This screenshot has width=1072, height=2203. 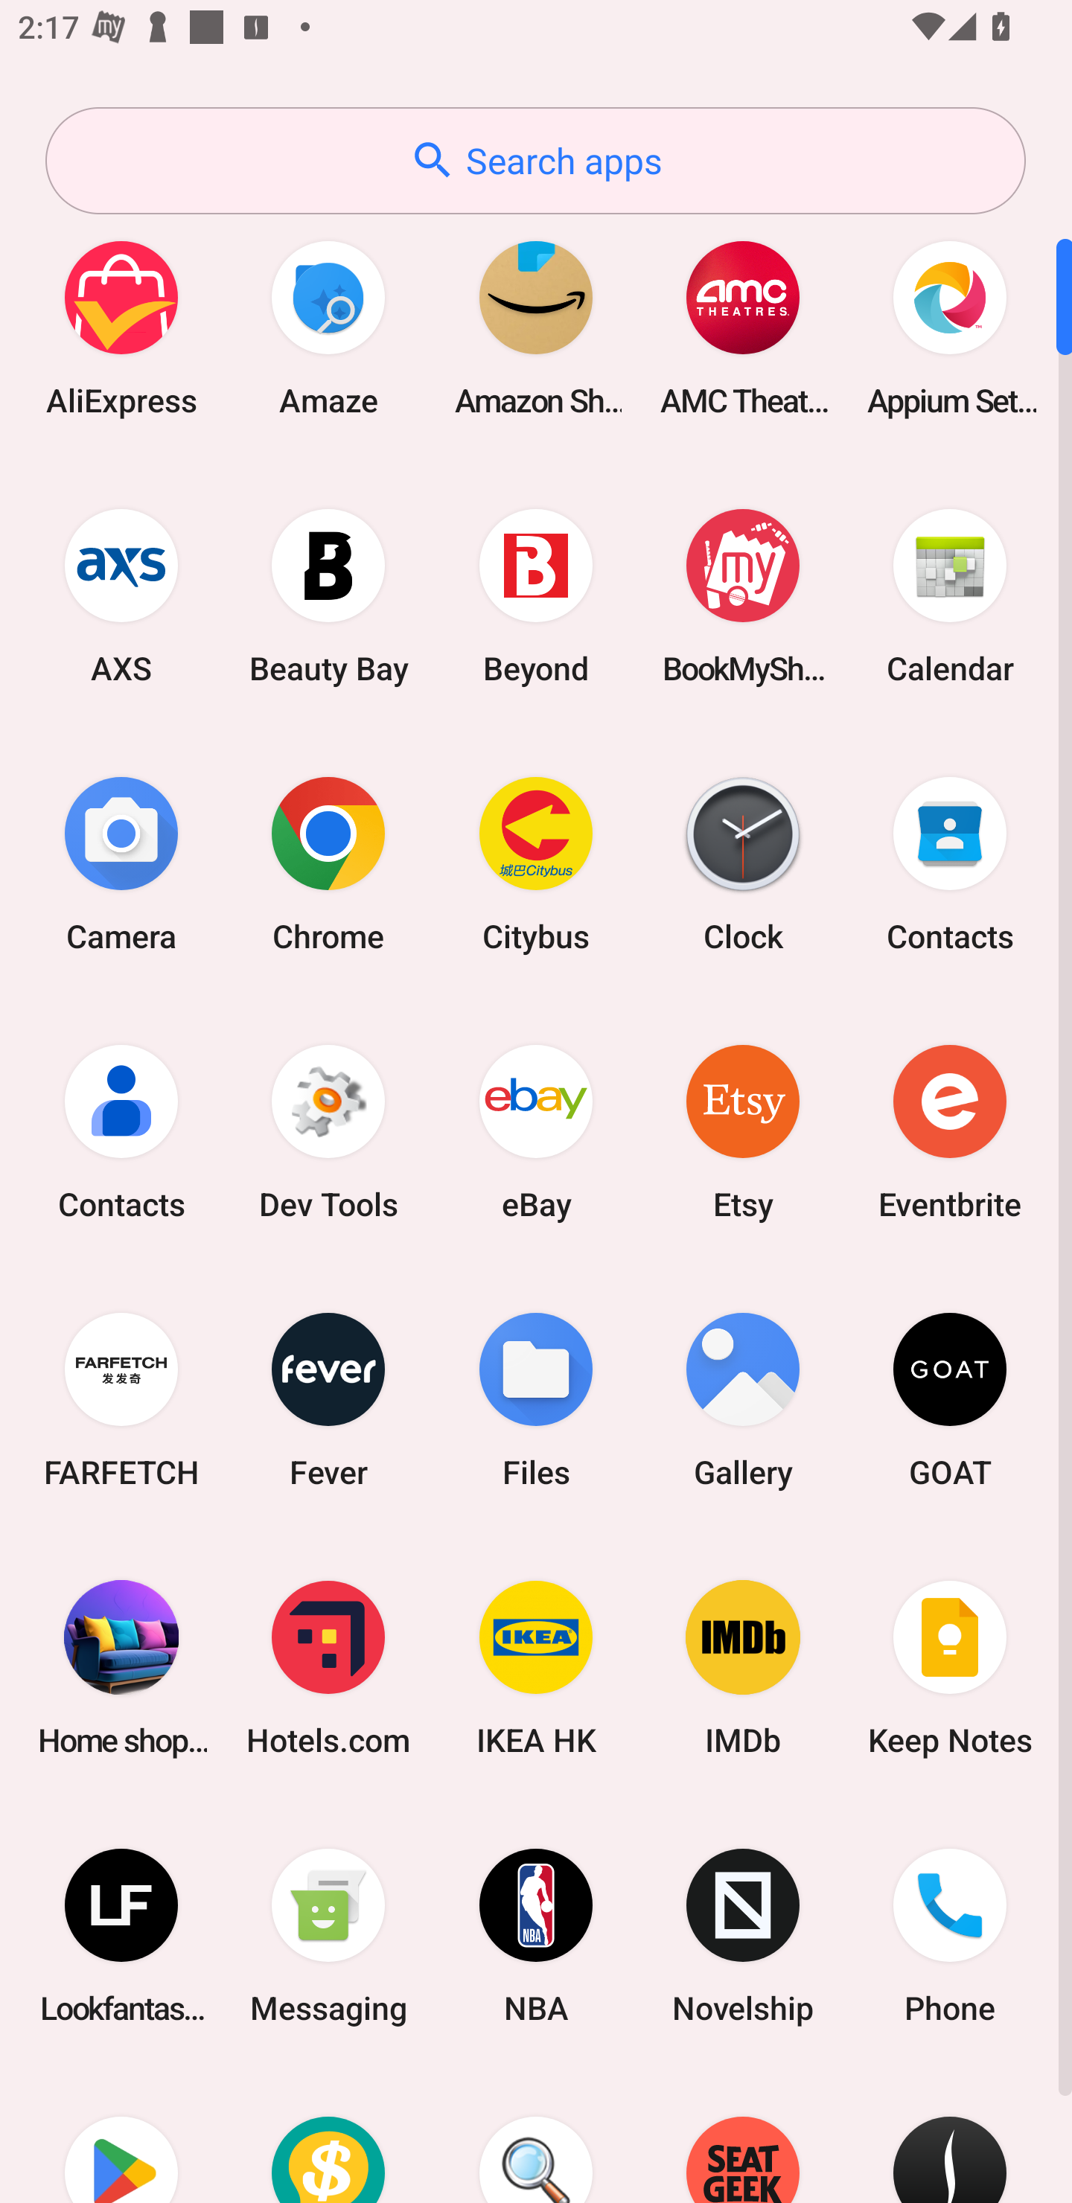 What do you see at coordinates (950, 1937) in the screenshot?
I see `Phone` at bounding box center [950, 1937].